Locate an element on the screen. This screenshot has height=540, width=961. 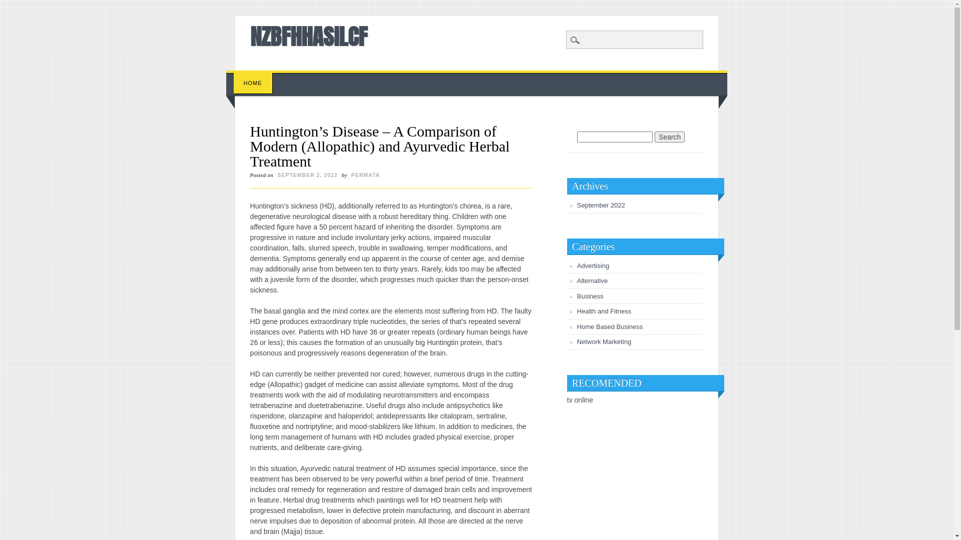
PERMATA is located at coordinates (365, 175).